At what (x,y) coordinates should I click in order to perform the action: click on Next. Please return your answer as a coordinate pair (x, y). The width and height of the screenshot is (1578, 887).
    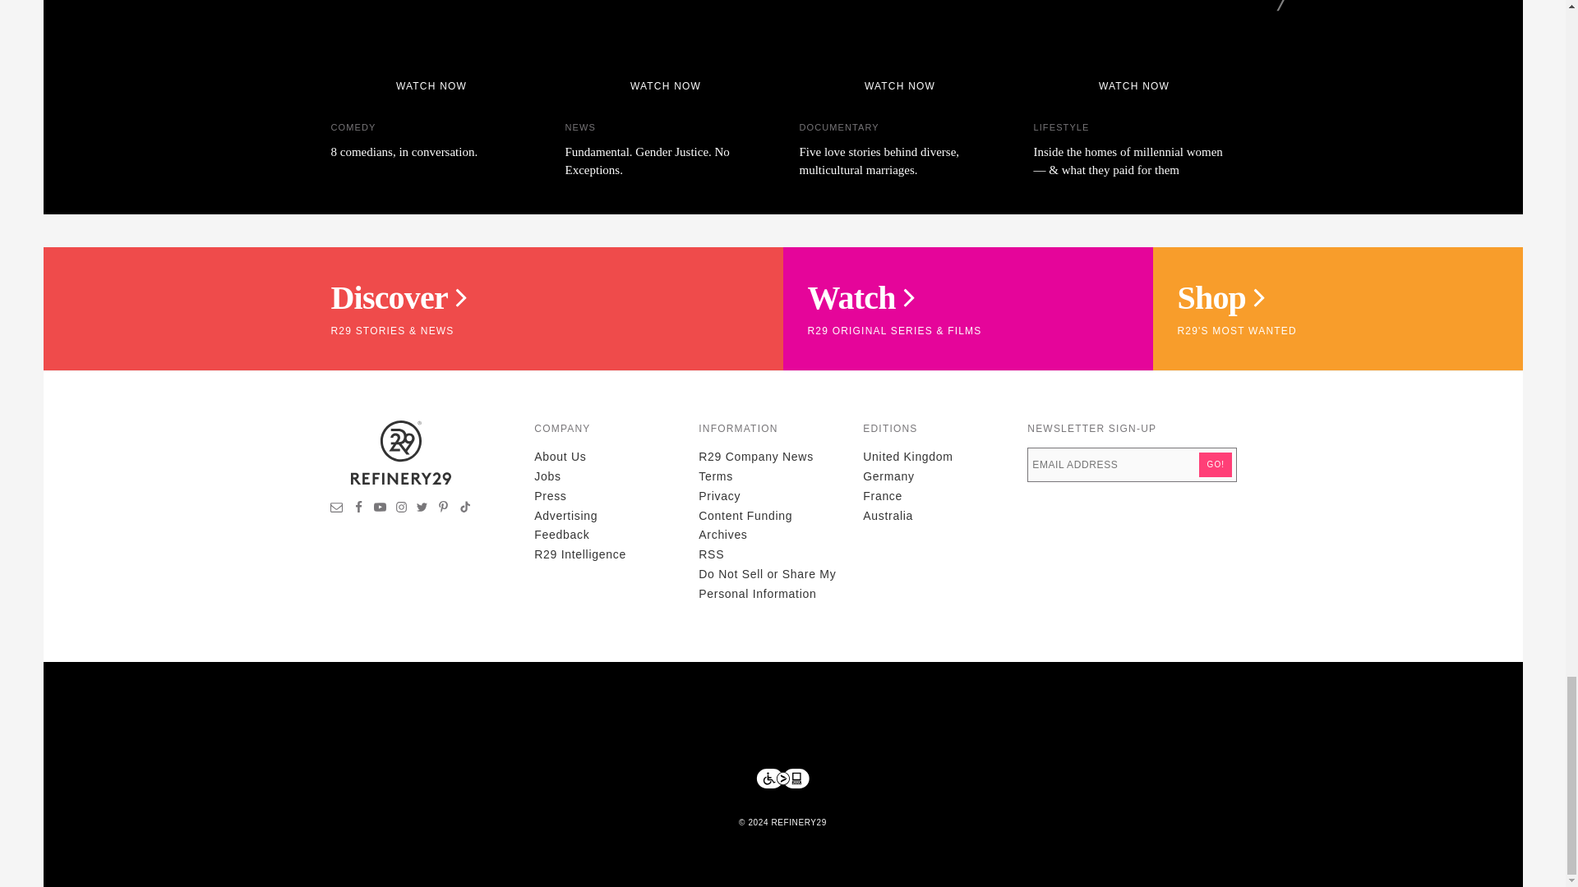
    Looking at the image, I should click on (1284, 6).